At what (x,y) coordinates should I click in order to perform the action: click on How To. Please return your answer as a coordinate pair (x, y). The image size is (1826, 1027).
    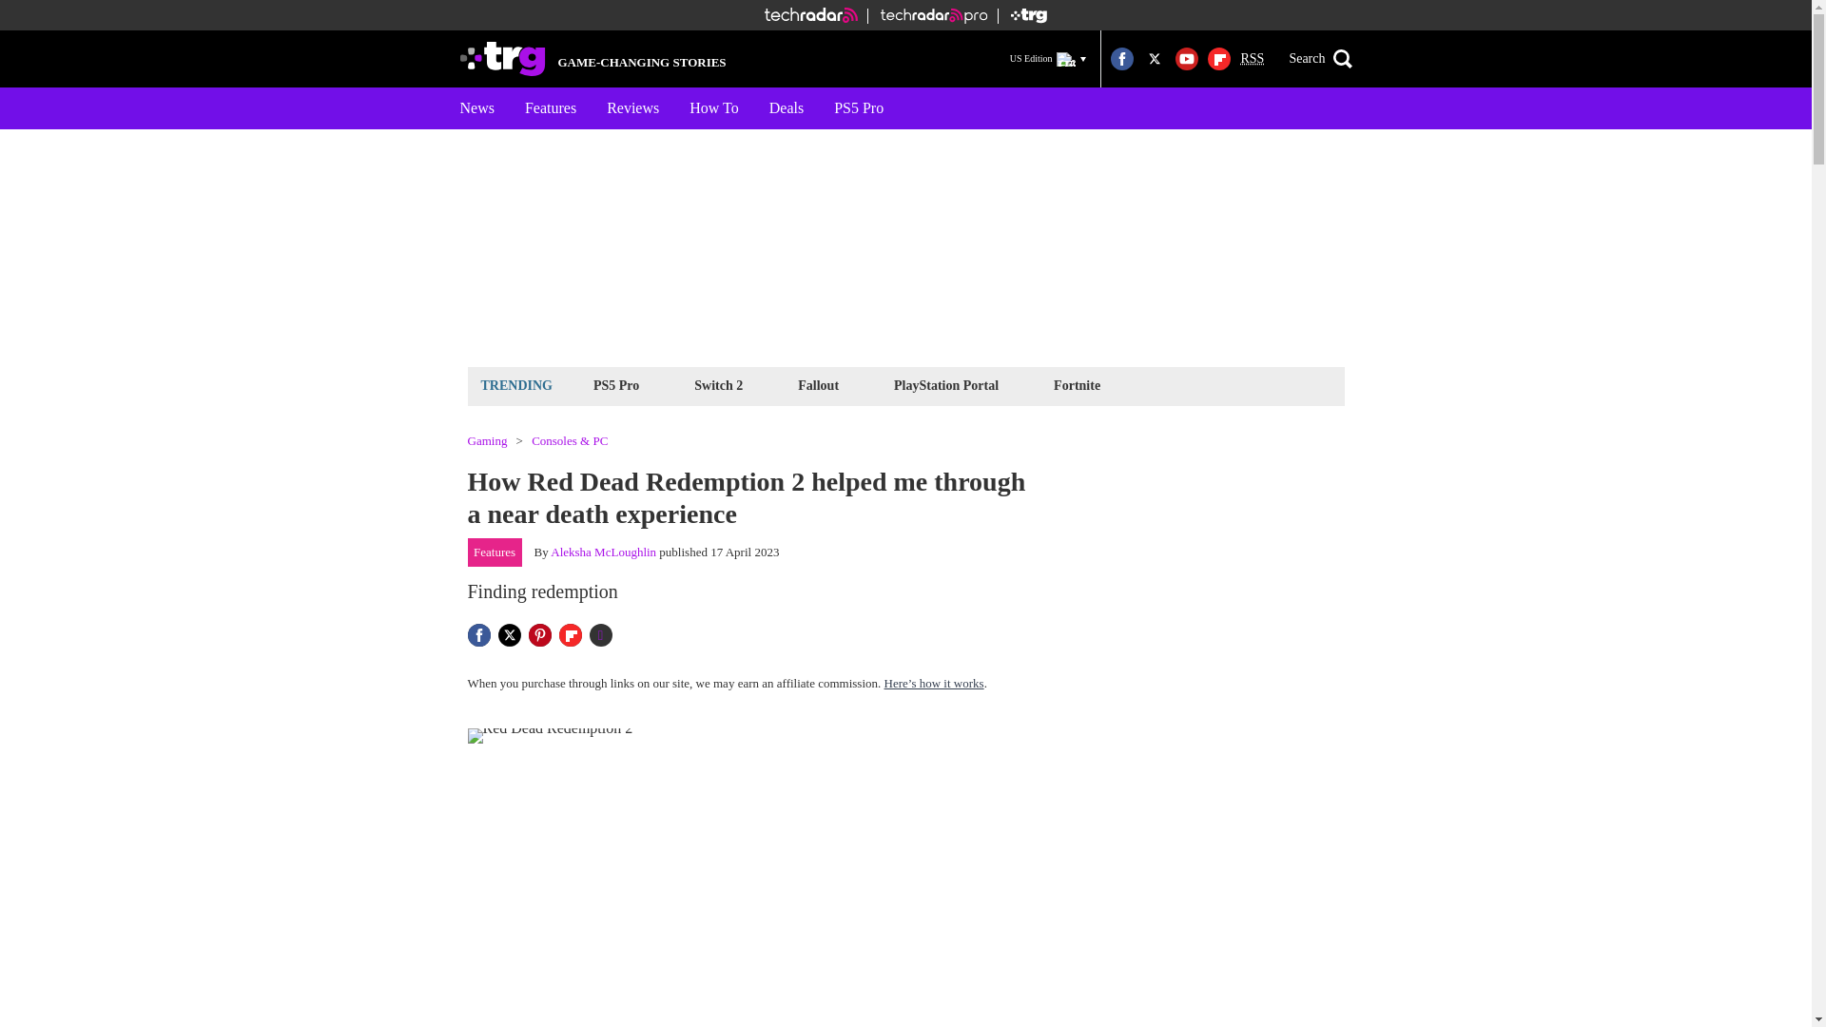
    Looking at the image, I should click on (713, 108).